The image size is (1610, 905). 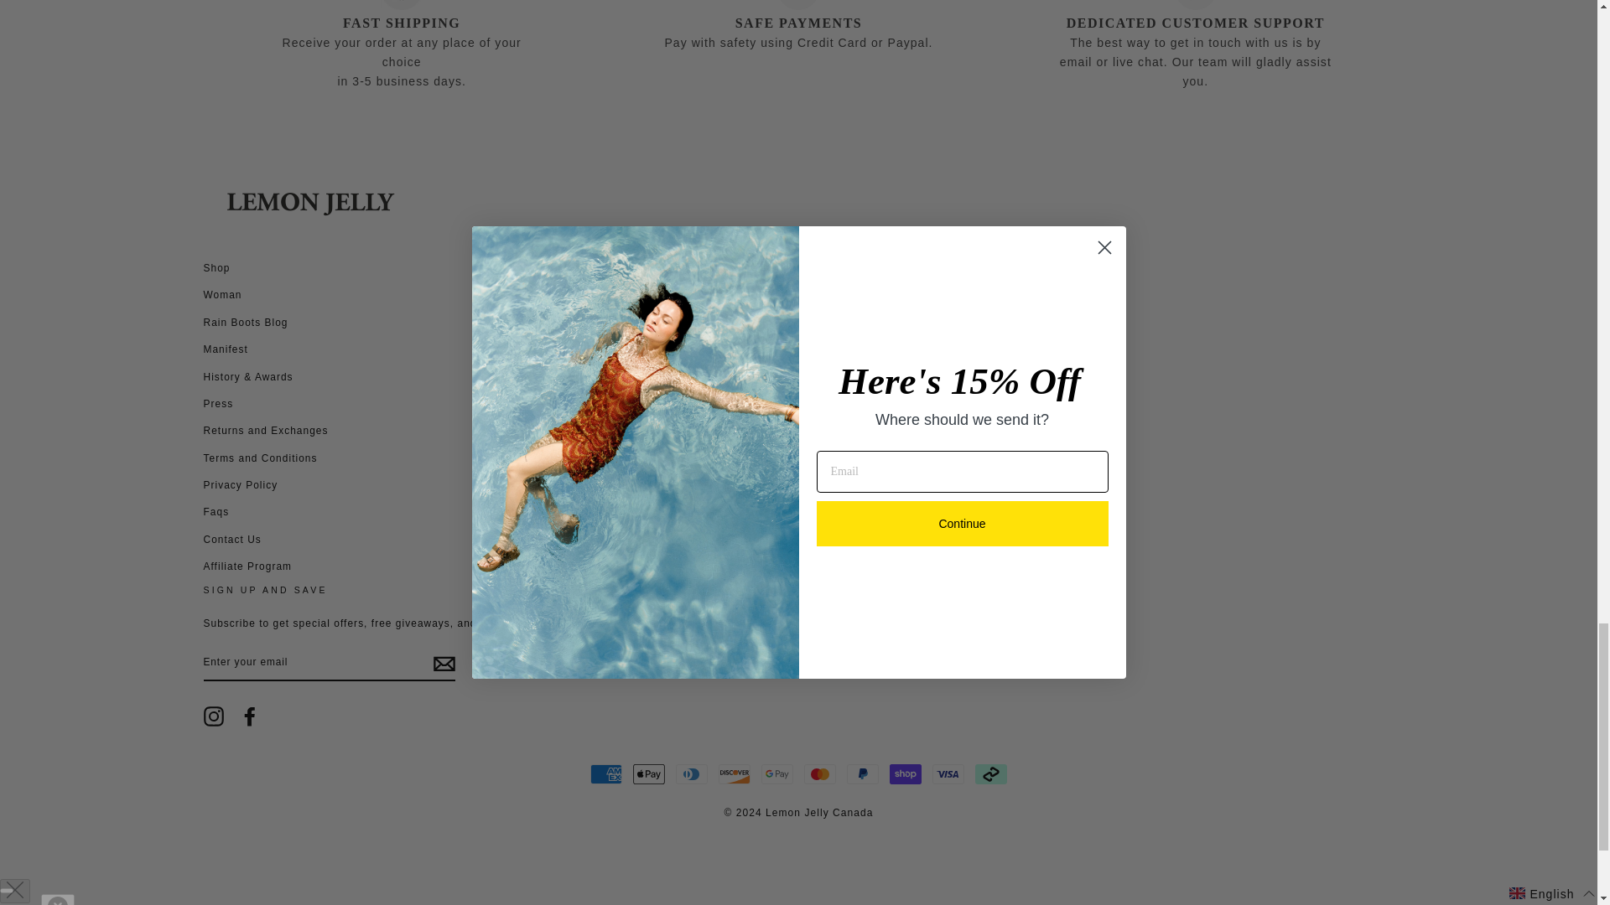 I want to click on Mastercard, so click(x=819, y=774).